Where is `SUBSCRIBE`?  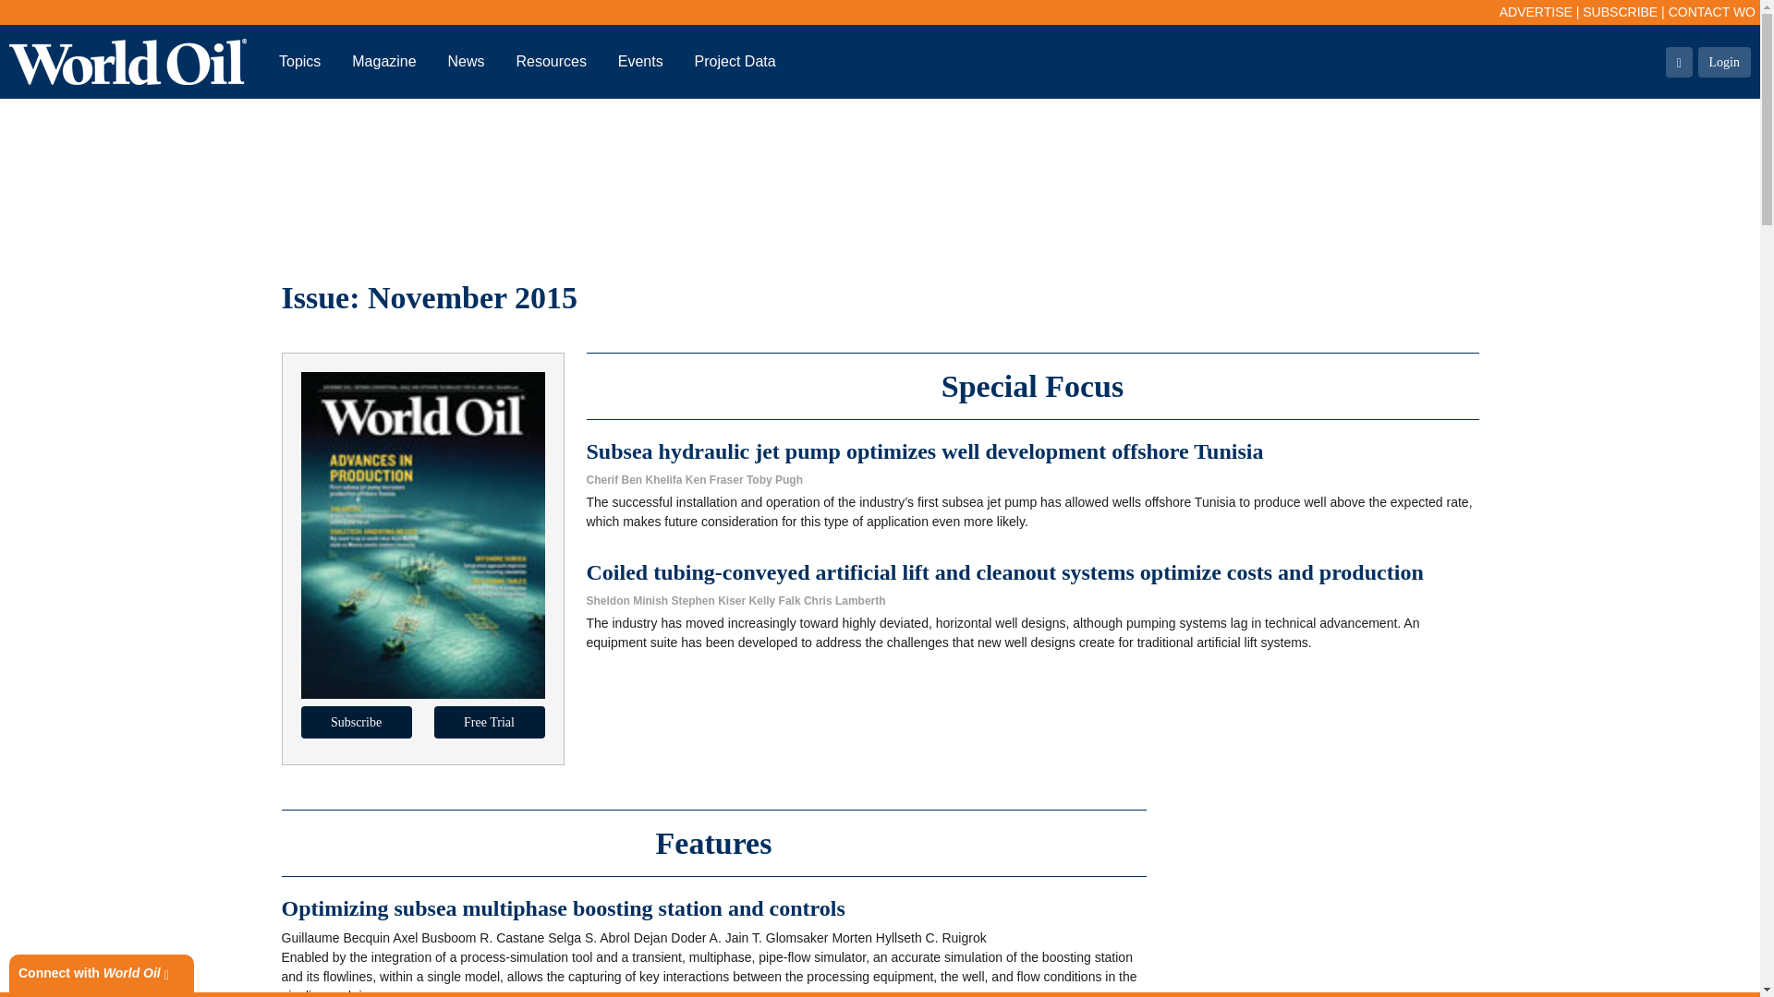 SUBSCRIBE is located at coordinates (1619, 11).